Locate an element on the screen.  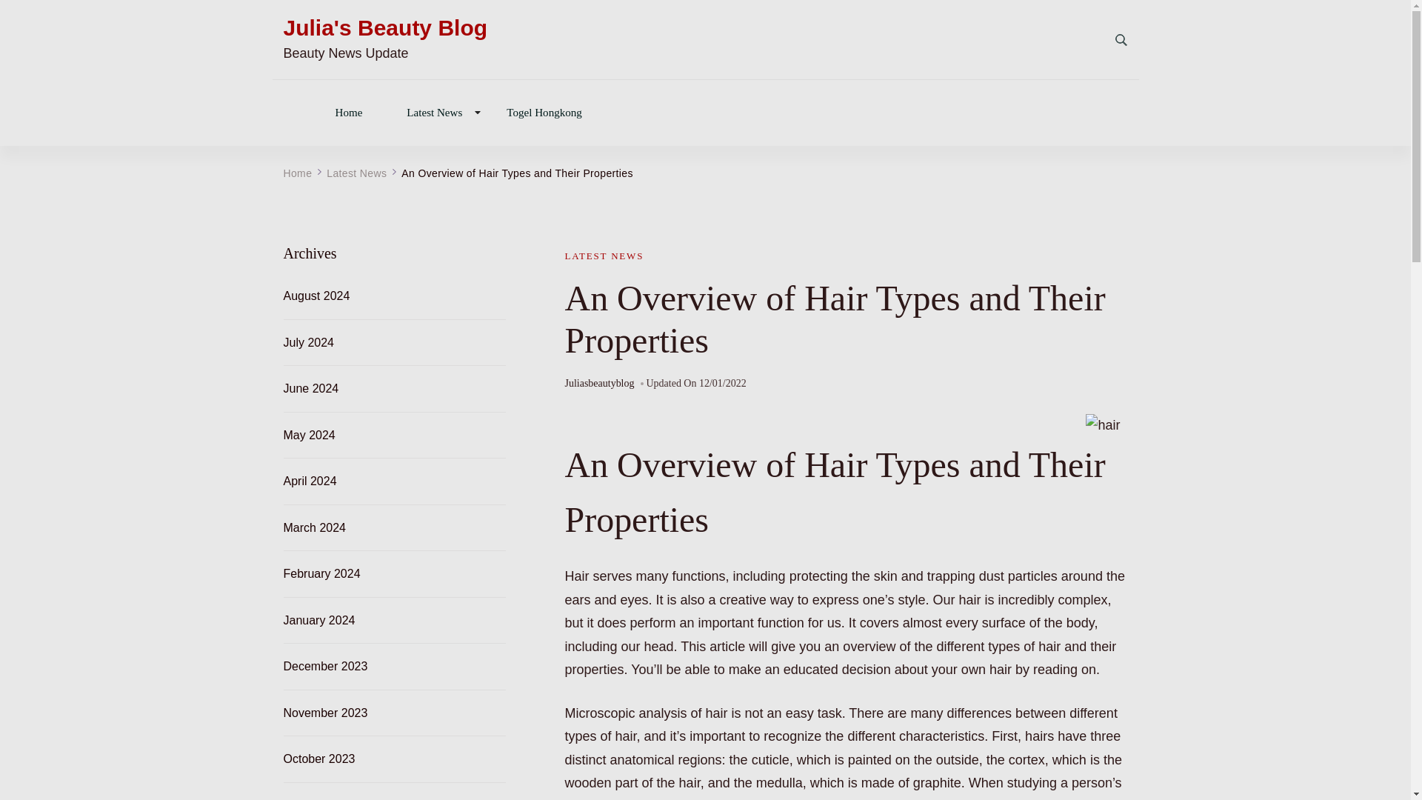
Home is located at coordinates (348, 111).